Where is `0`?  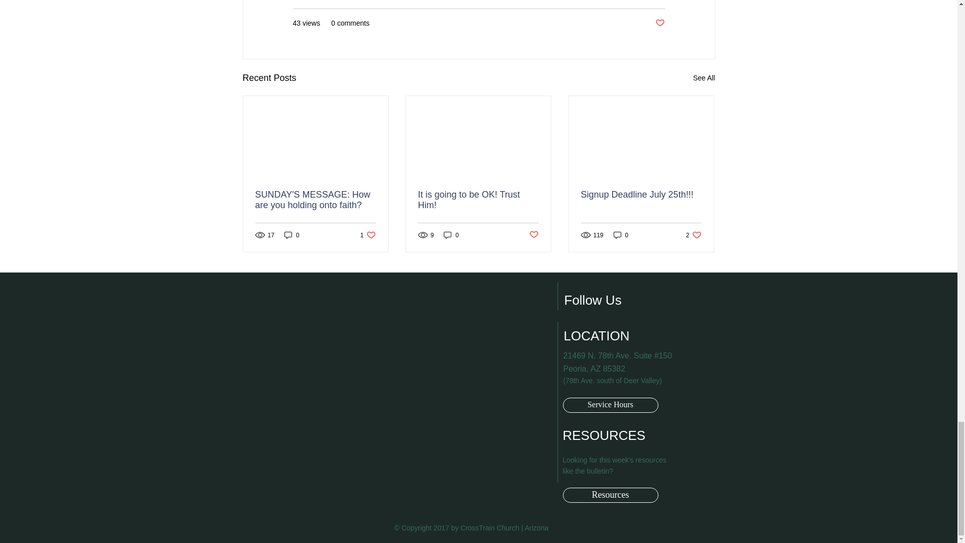
0 is located at coordinates (621, 235).